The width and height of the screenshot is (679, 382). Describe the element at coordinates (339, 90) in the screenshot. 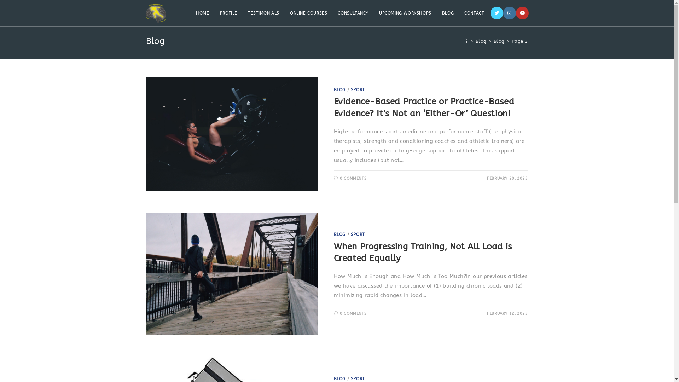

I see `BLOG` at that location.